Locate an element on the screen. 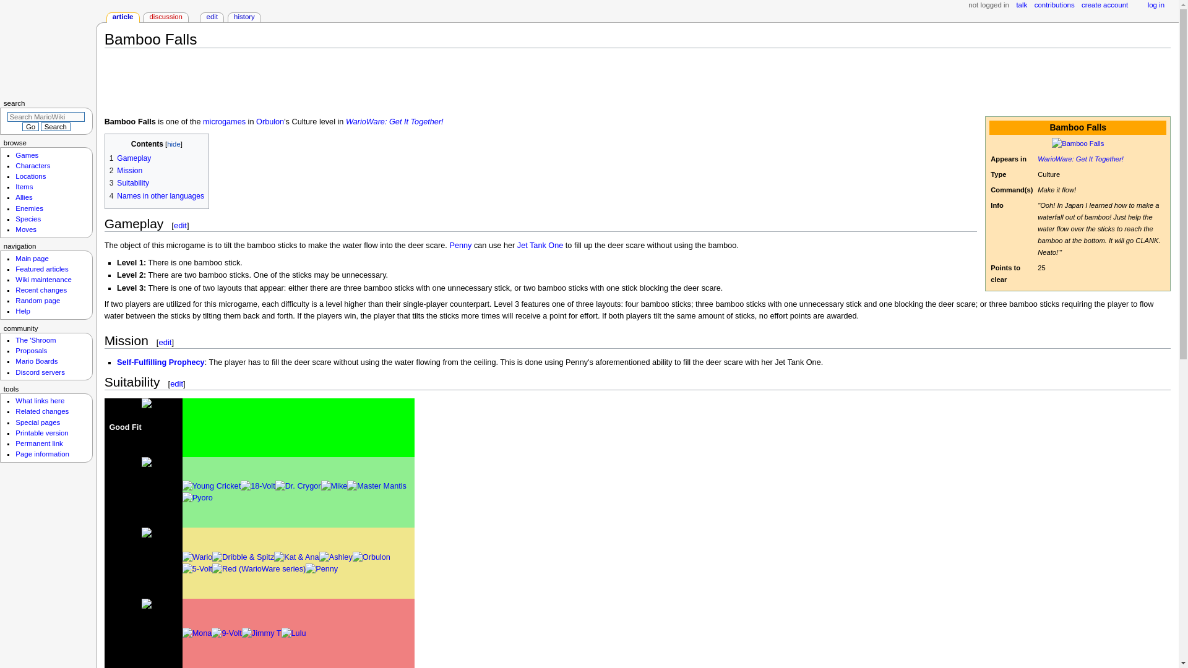 This screenshot has width=1188, height=668. edit is located at coordinates (165, 342).